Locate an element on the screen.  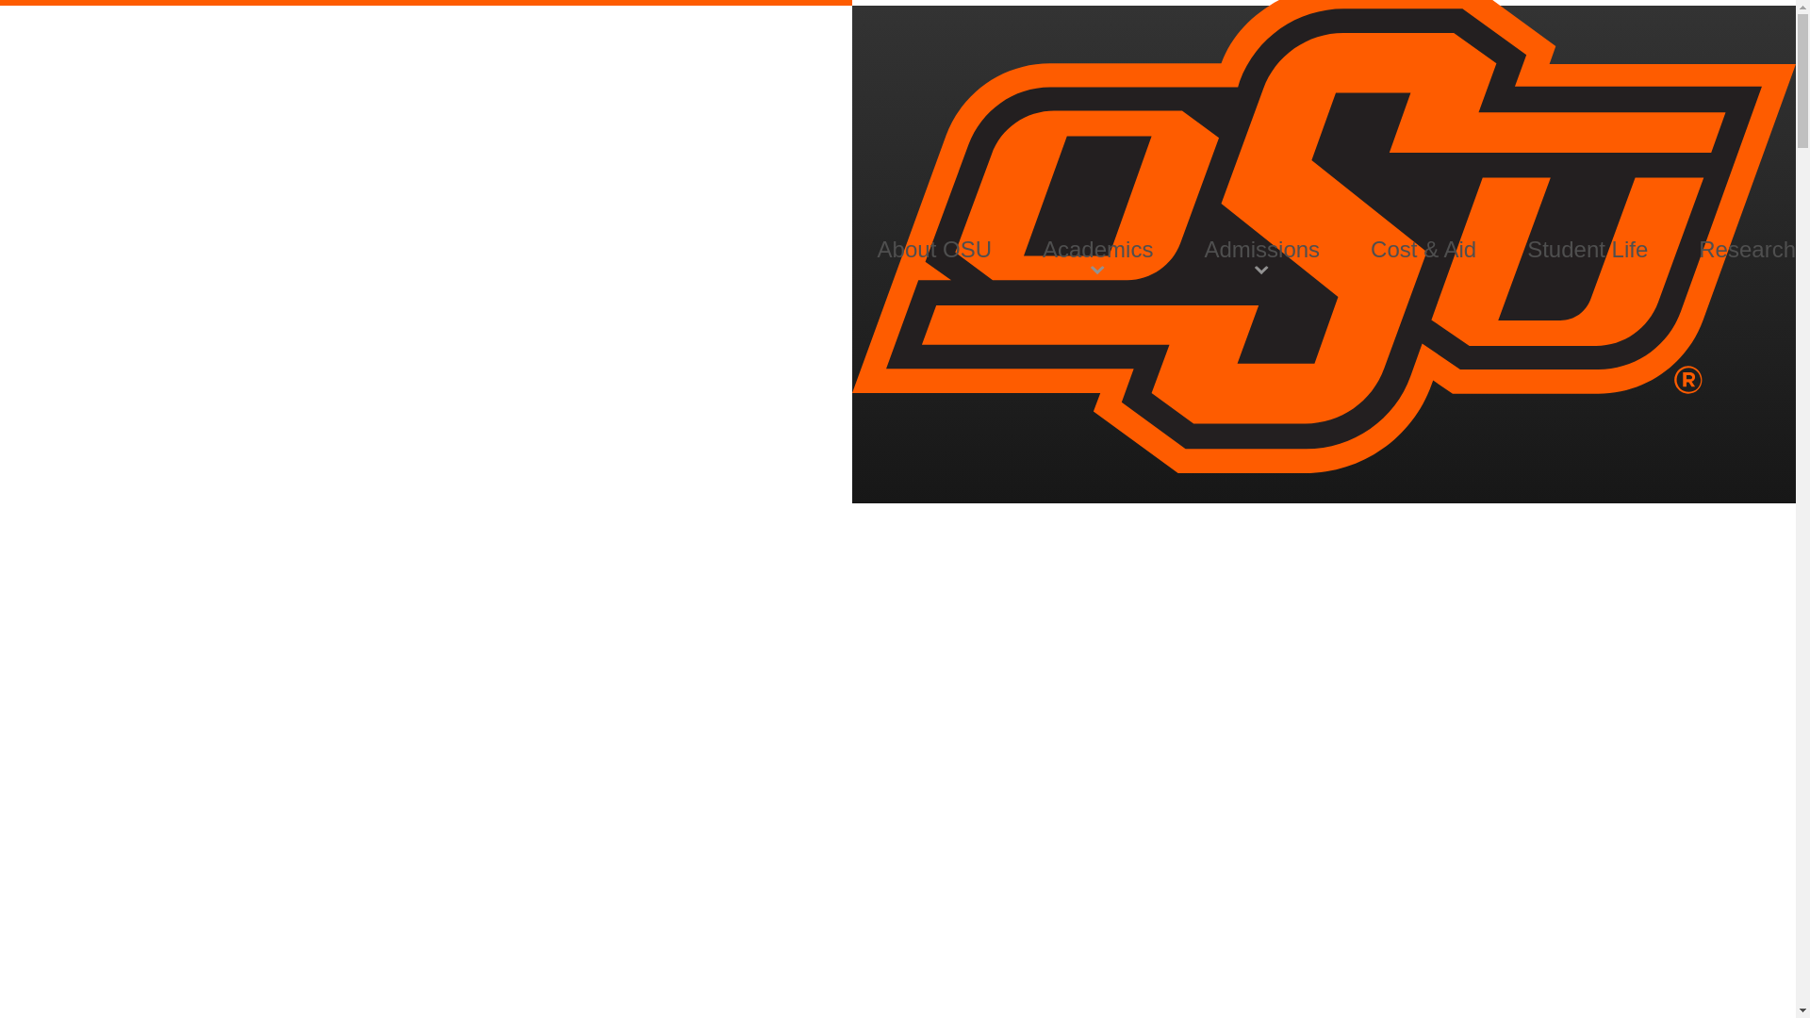
Academics is located at coordinates (1097, 249).